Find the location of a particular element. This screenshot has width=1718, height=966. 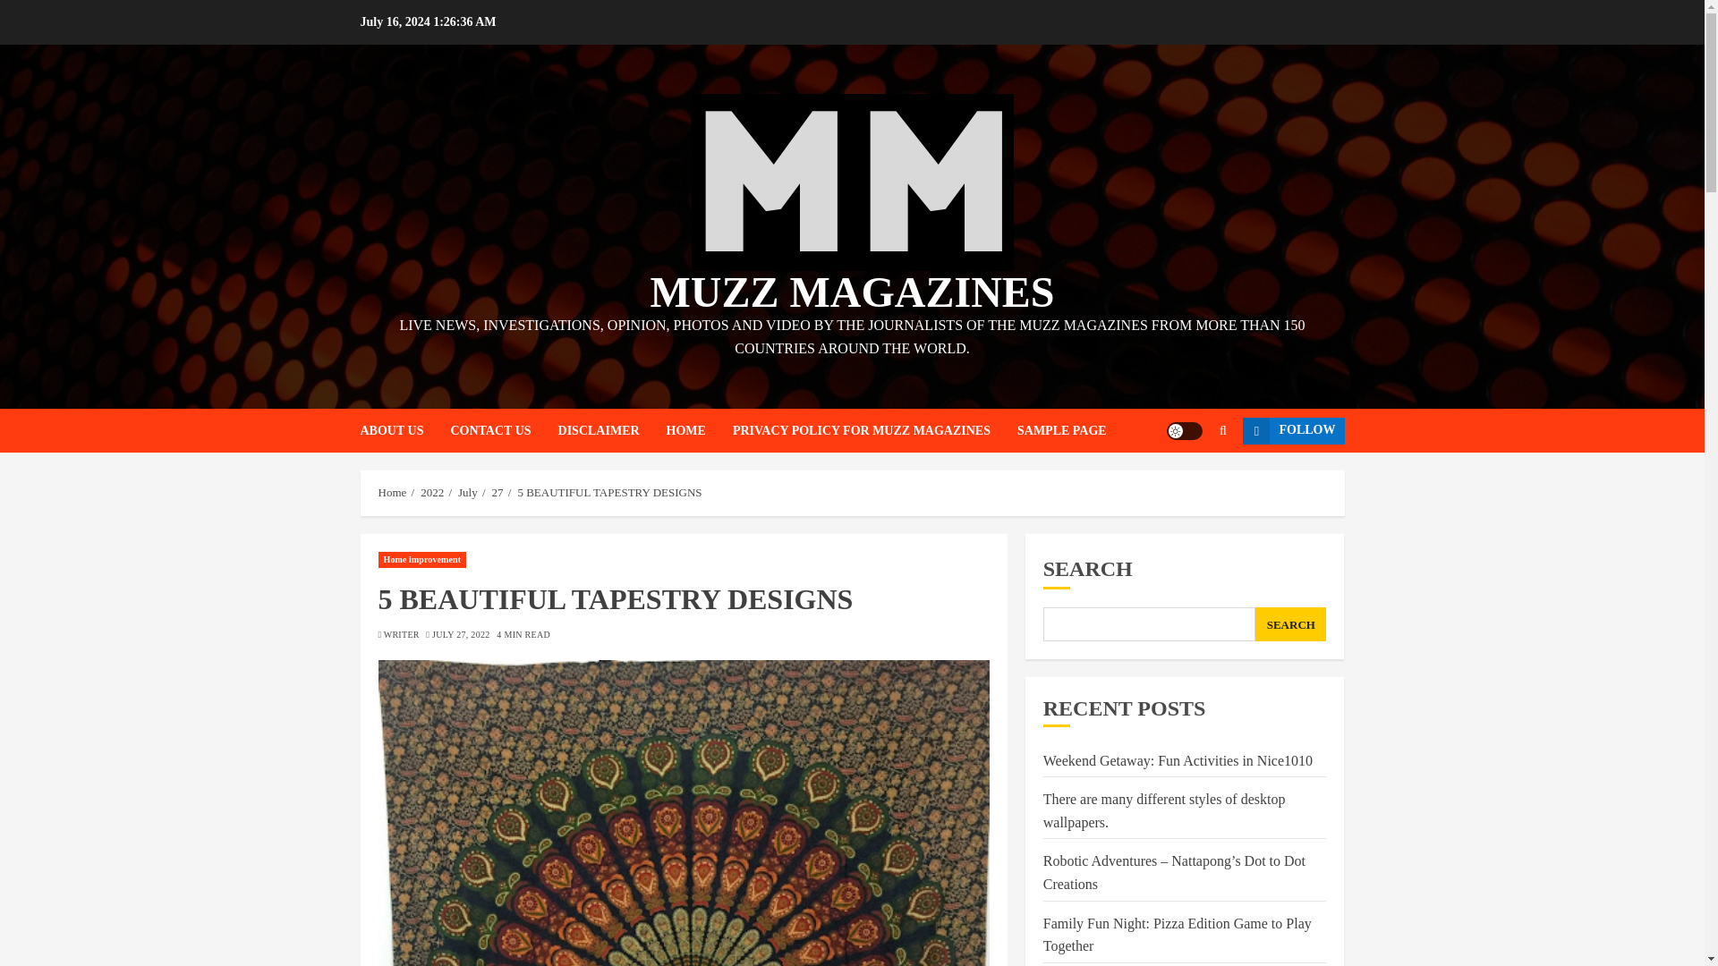

HOME is located at coordinates (700, 430).